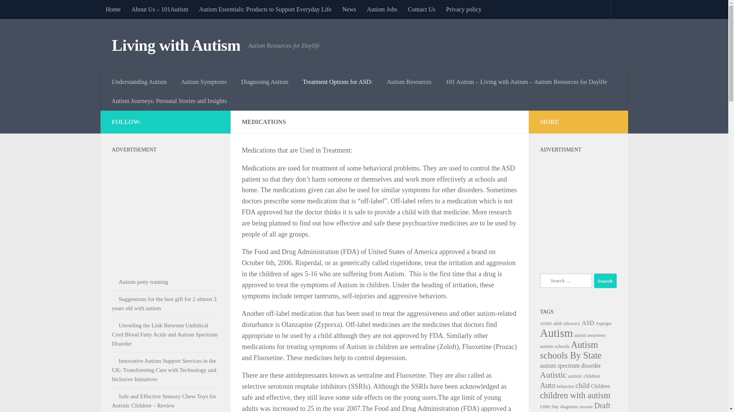 The width and height of the screenshot is (734, 412). I want to click on Privacy policy, so click(464, 9).